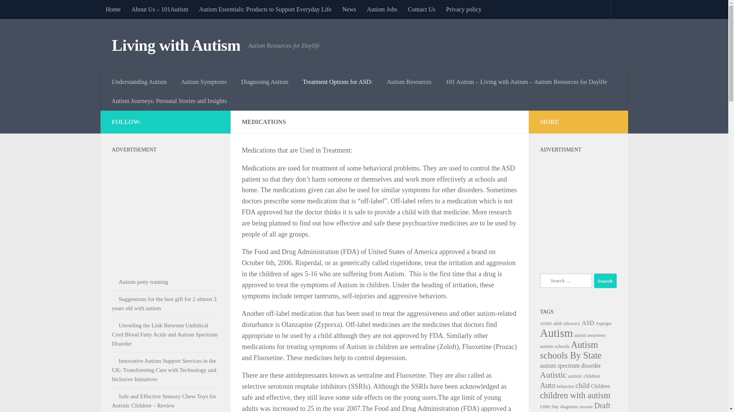 The width and height of the screenshot is (734, 412). I want to click on Privacy policy, so click(464, 9).